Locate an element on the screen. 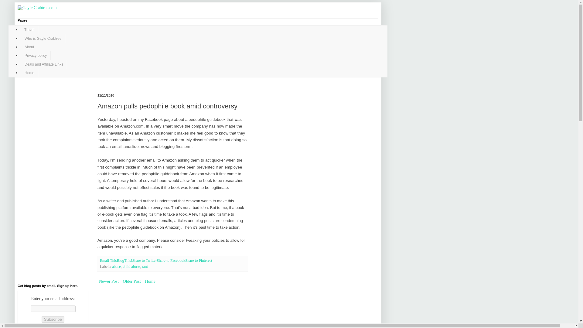 The height and width of the screenshot is (328, 583). Newer Post is located at coordinates (109, 281).